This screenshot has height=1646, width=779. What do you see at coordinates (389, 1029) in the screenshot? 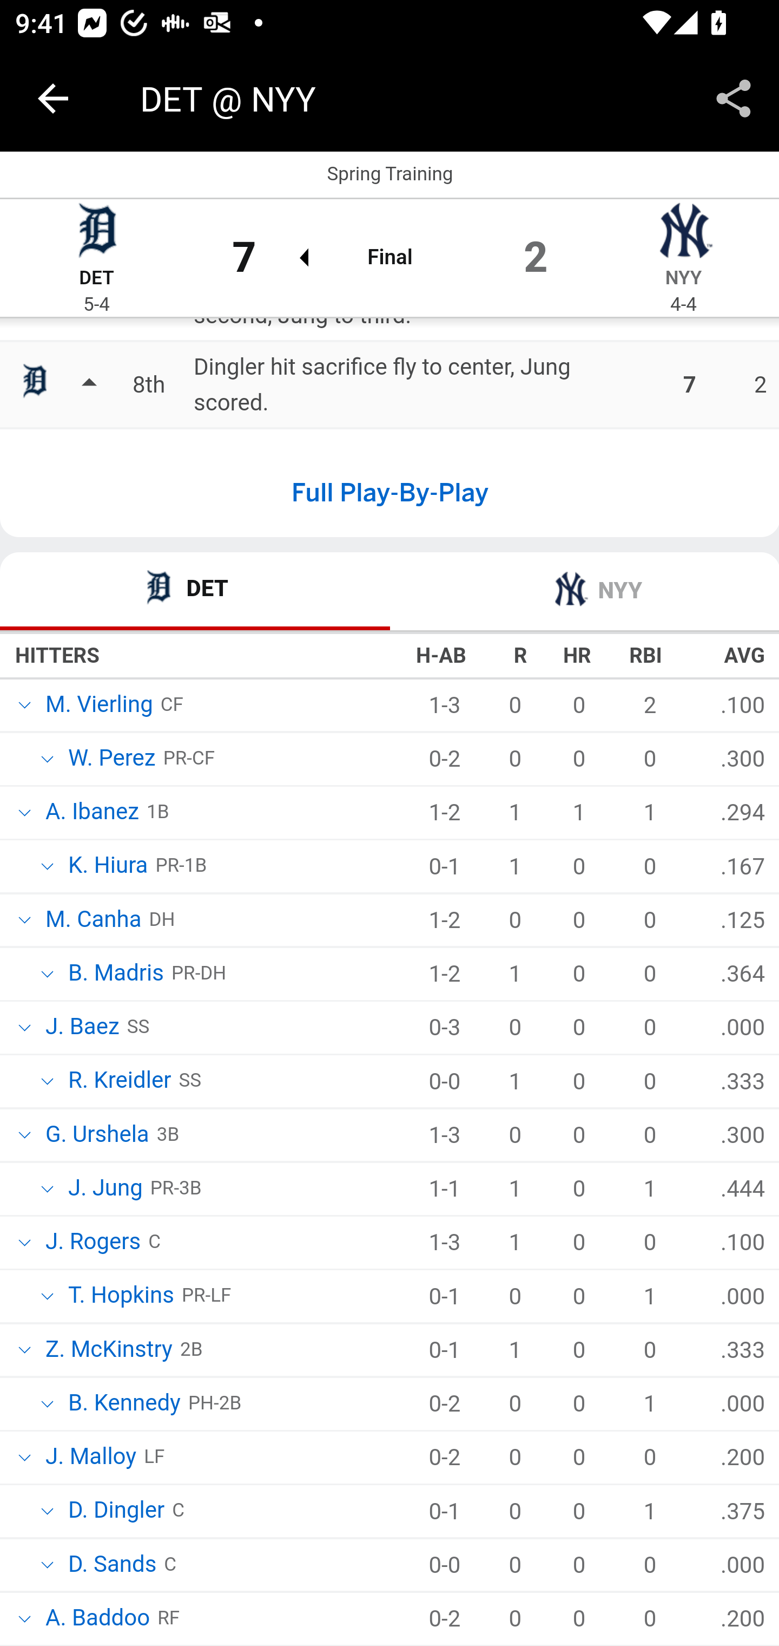
I see `J. Baez SS J. Baez J. Baez SS 0-3 0 0 0 .000` at bounding box center [389, 1029].